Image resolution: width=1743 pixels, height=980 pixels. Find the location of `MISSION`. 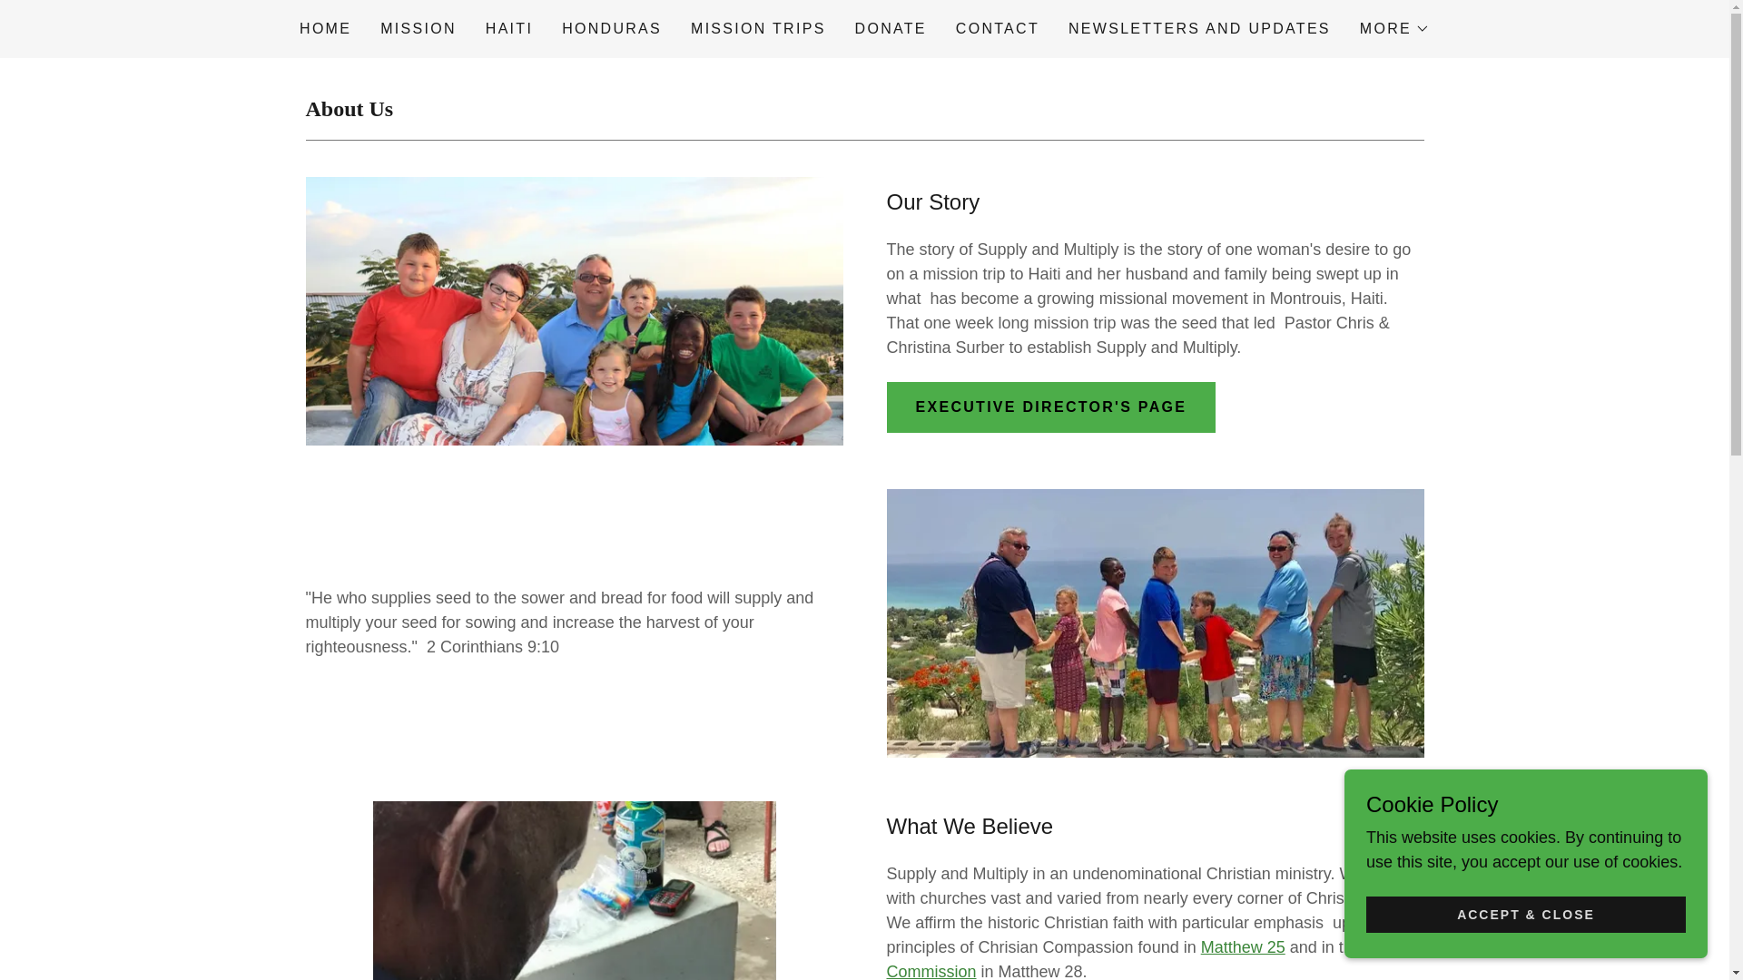

MISSION is located at coordinates (418, 29).